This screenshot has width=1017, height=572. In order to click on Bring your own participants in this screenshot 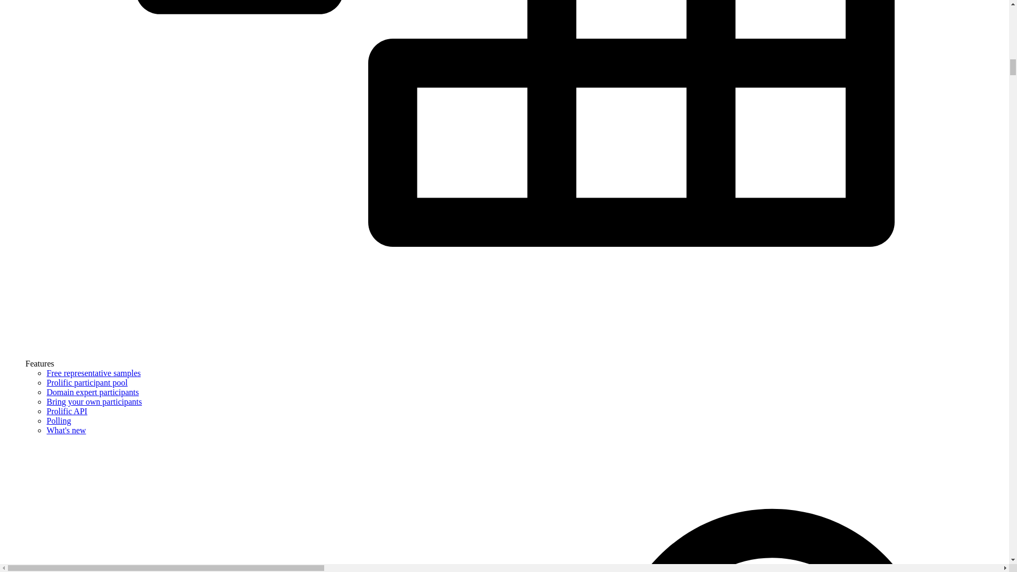, I will do `click(94, 401)`.